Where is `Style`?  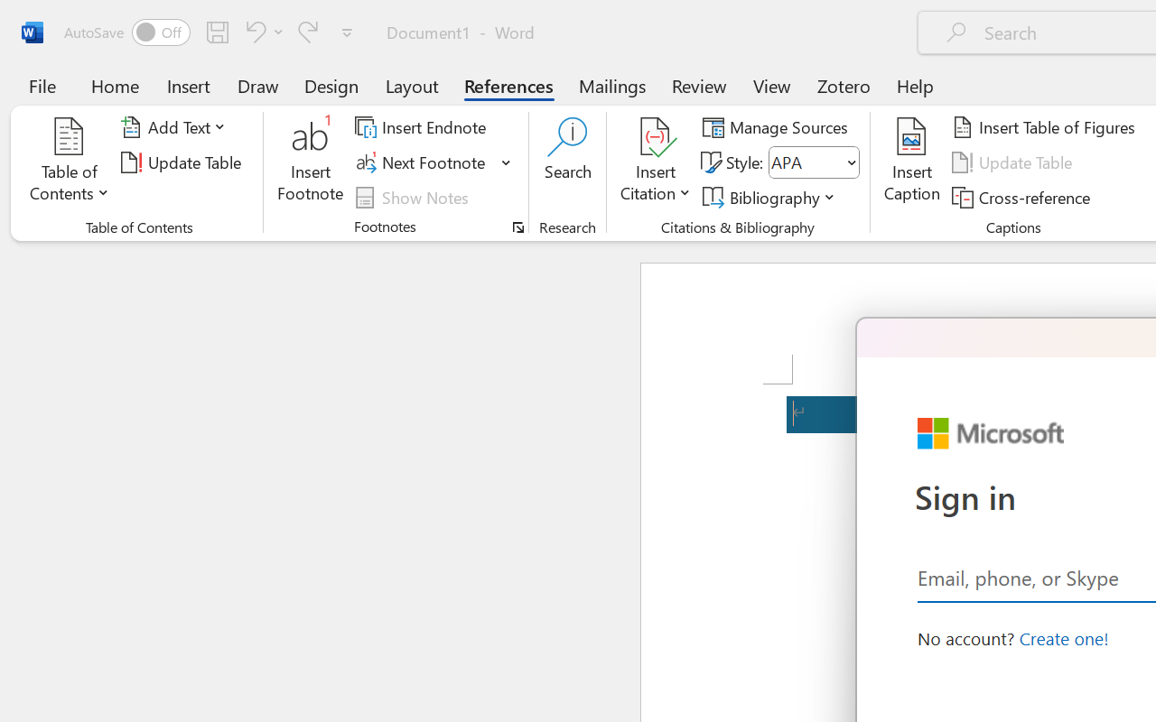 Style is located at coordinates (815, 162).